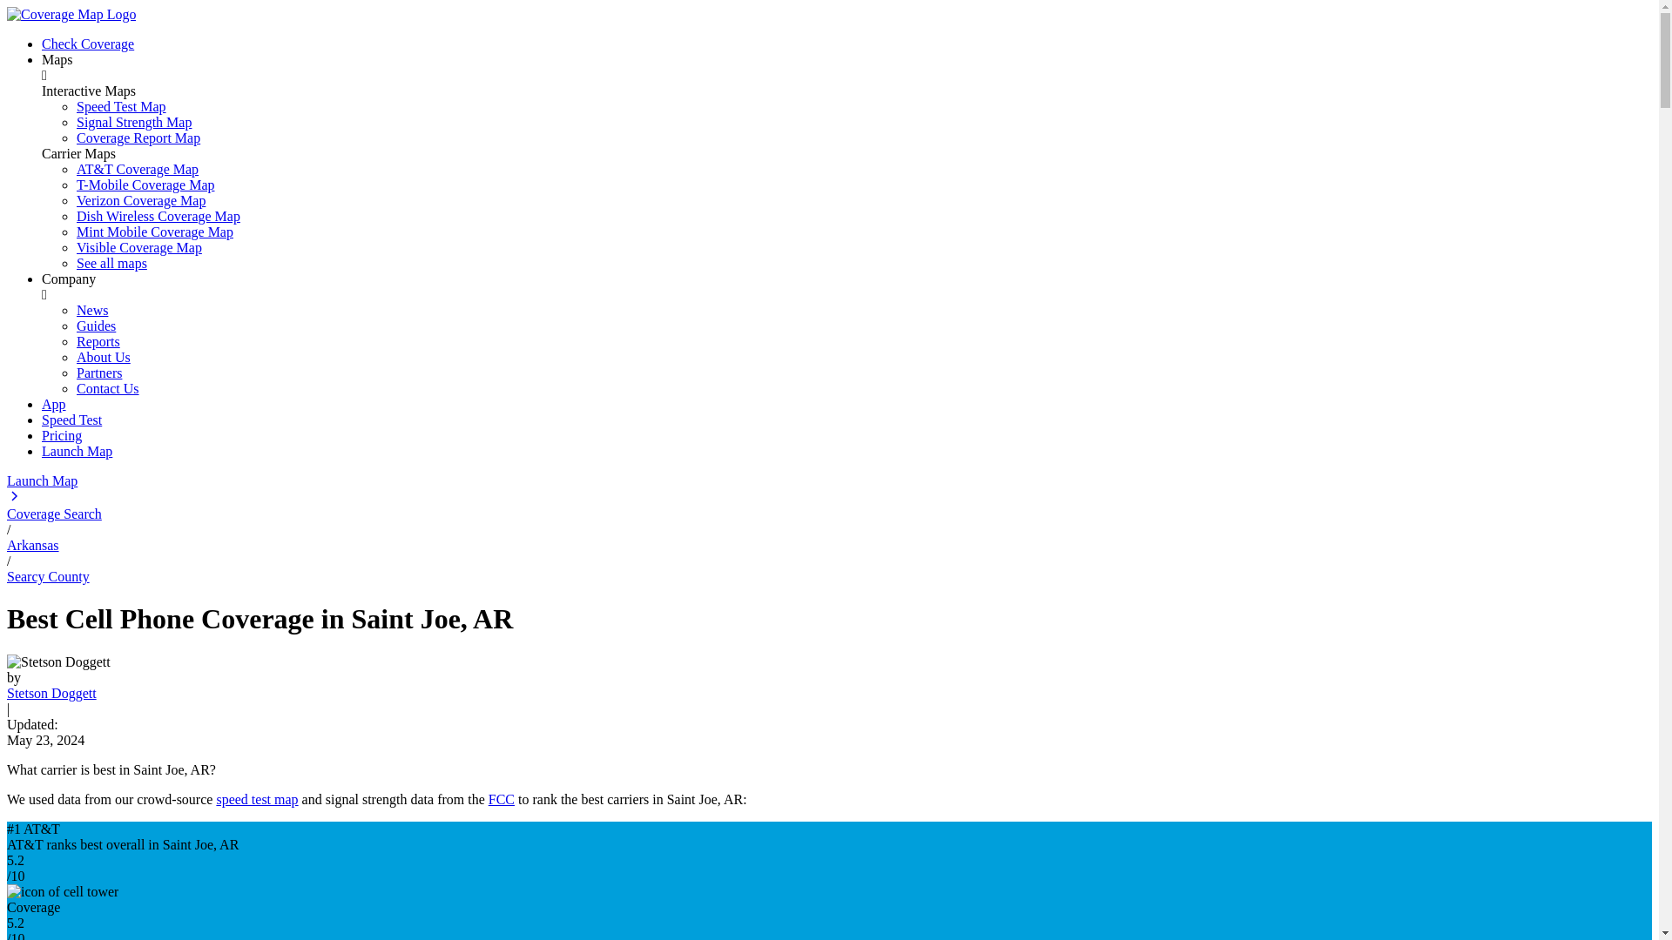 The width and height of the screenshot is (1672, 940). Describe the element at coordinates (54, 514) in the screenshot. I see `Coverage Search` at that location.